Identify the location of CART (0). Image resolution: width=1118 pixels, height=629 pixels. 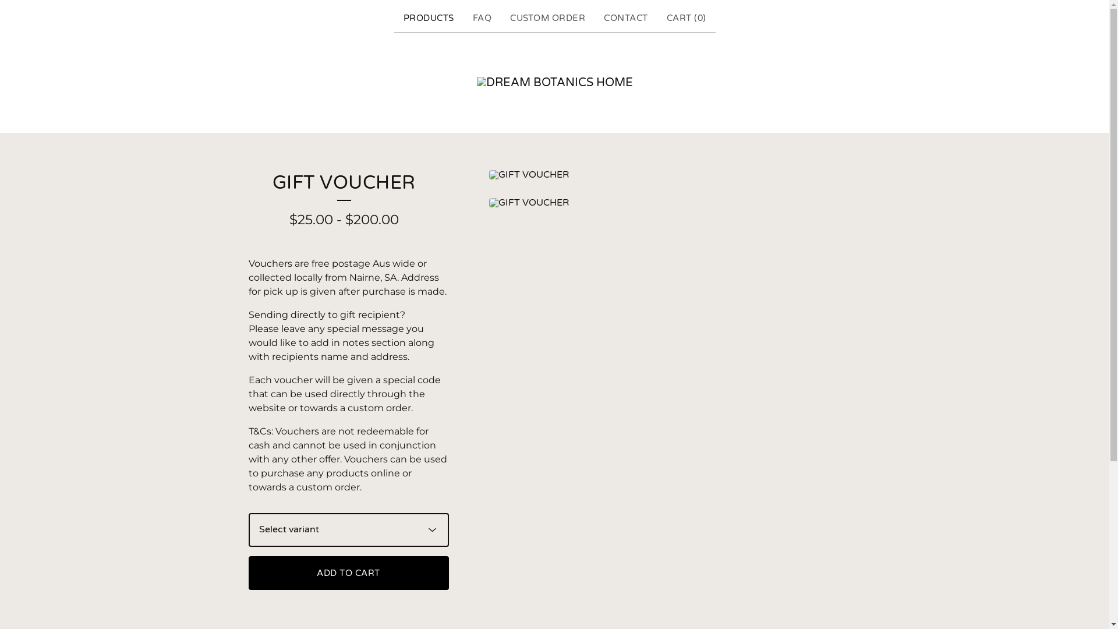
(686, 19).